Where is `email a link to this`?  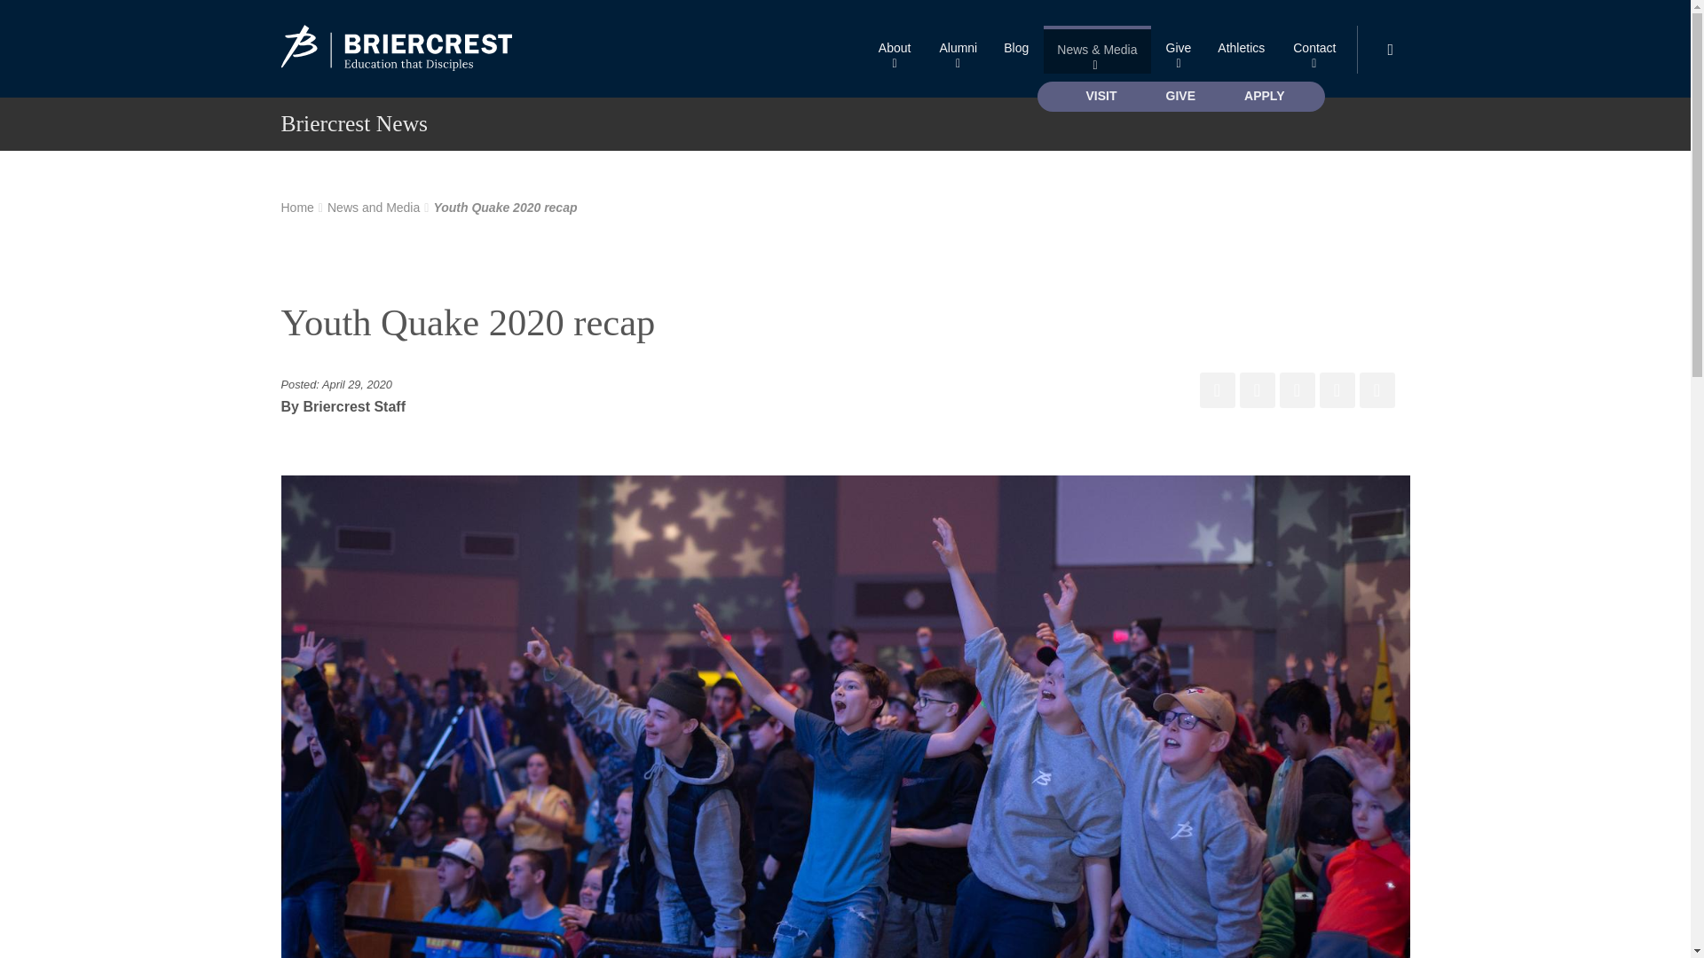 email a link to this is located at coordinates (1377, 390).